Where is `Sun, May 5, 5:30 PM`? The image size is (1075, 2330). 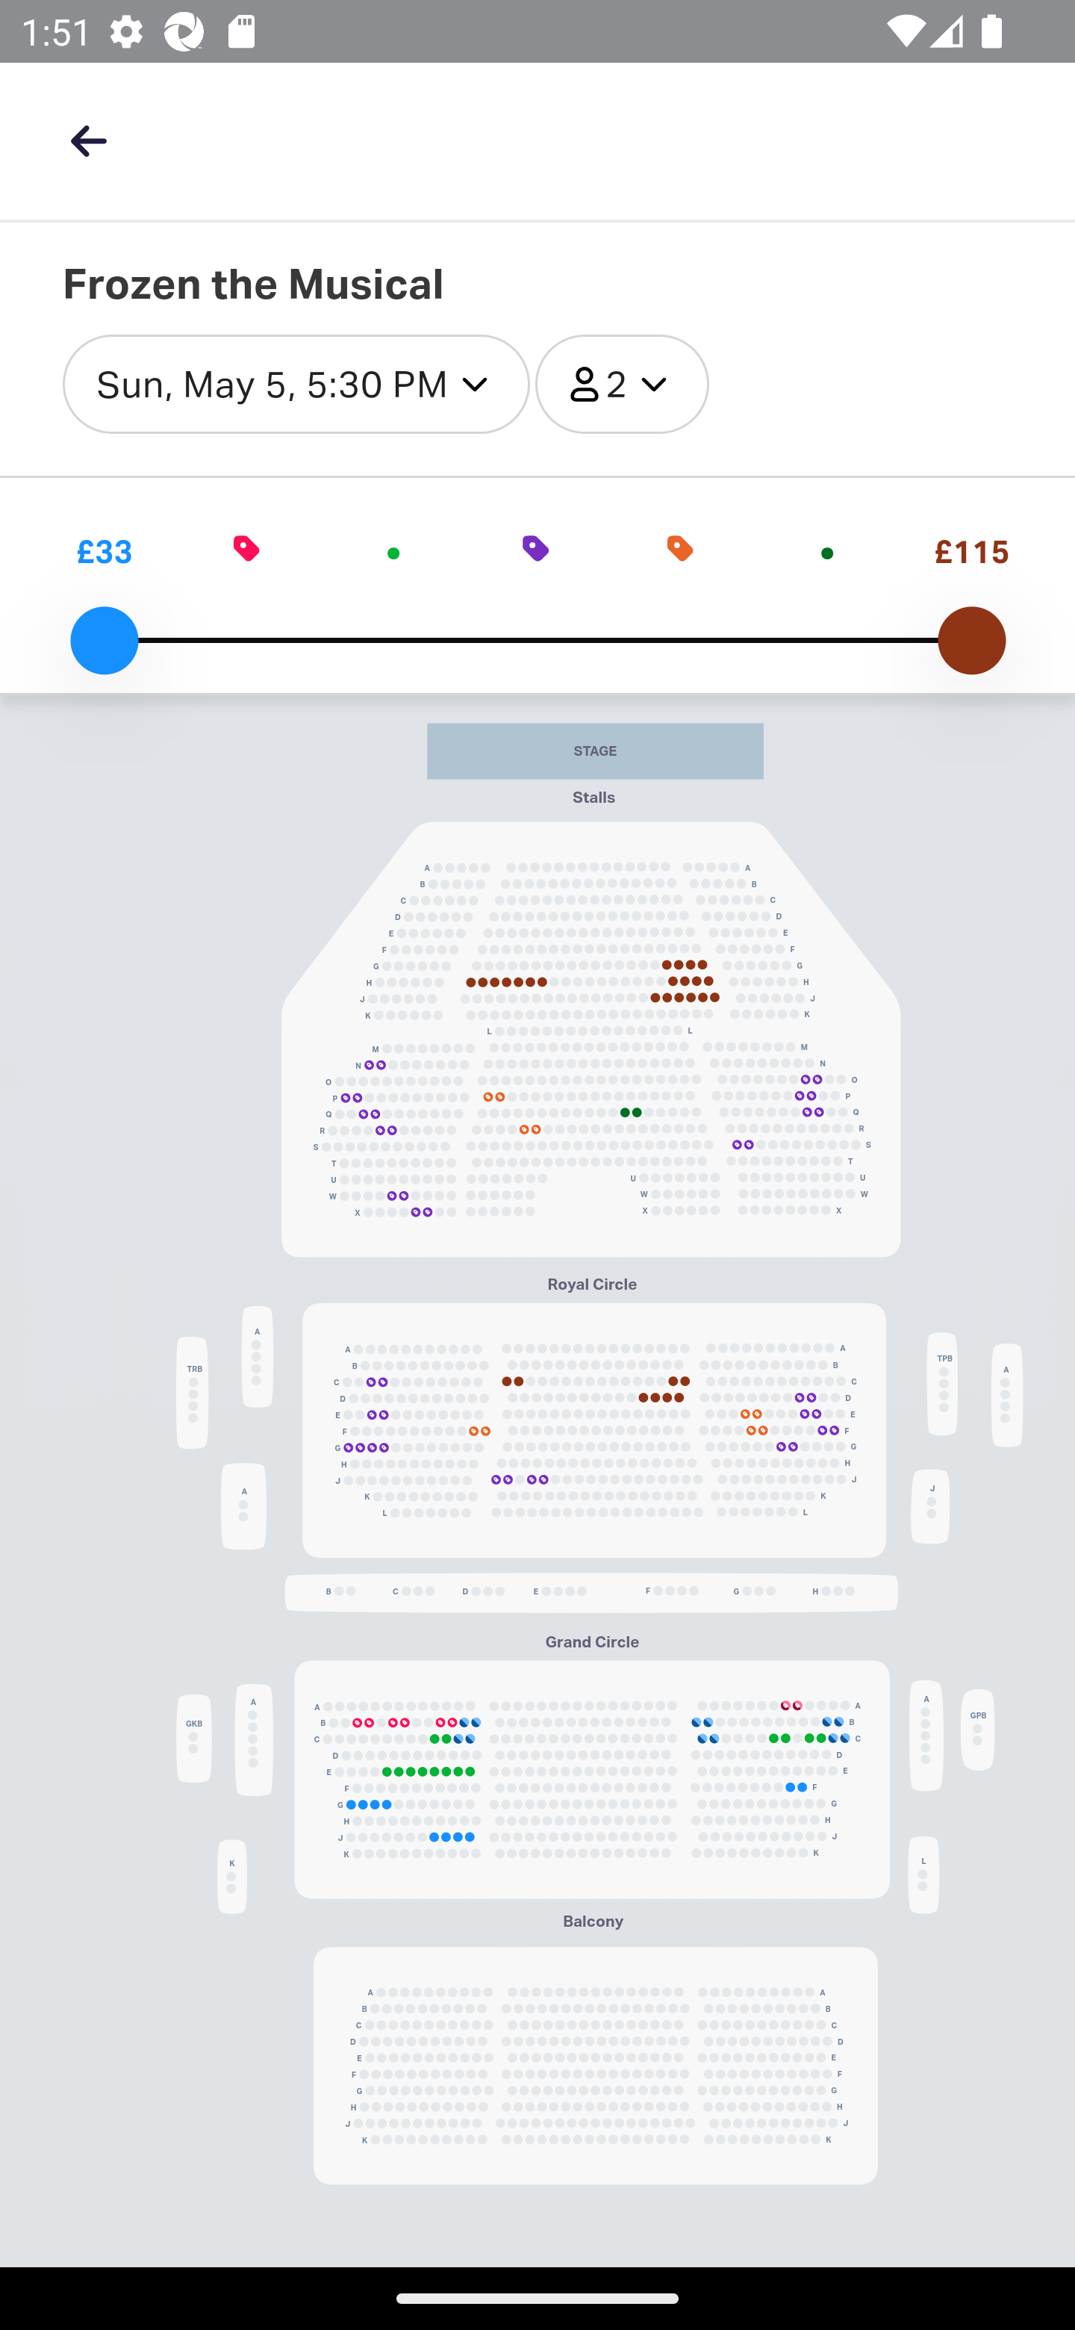
Sun, May 5, 5:30 PM is located at coordinates (296, 385).